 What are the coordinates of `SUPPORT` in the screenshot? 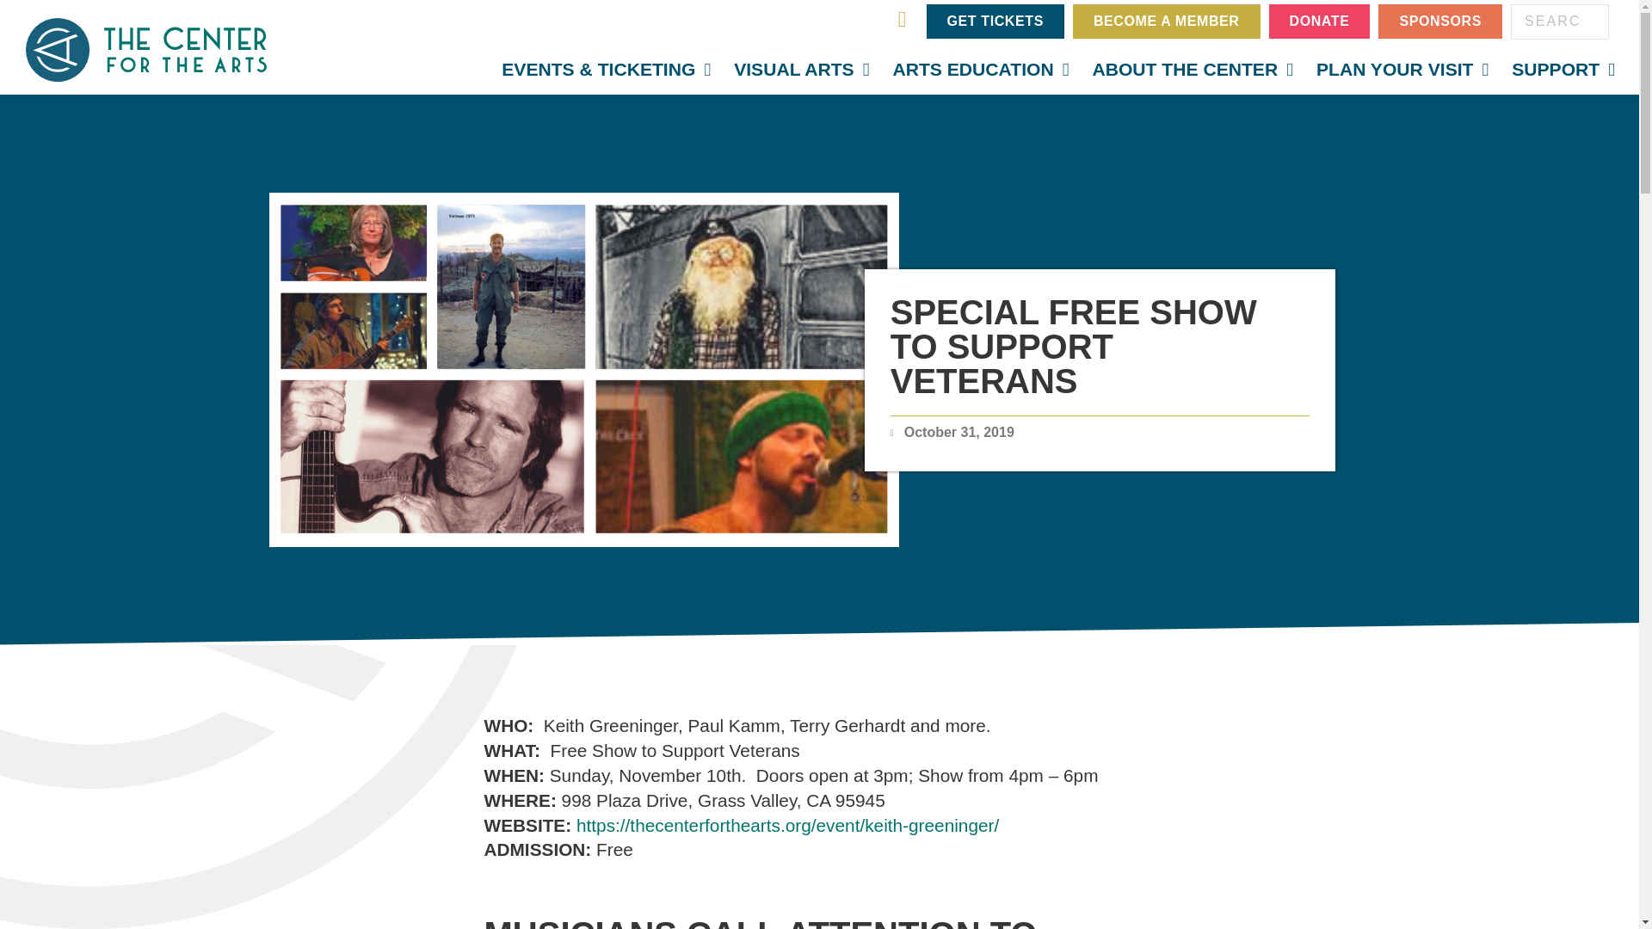 It's located at (1563, 70).